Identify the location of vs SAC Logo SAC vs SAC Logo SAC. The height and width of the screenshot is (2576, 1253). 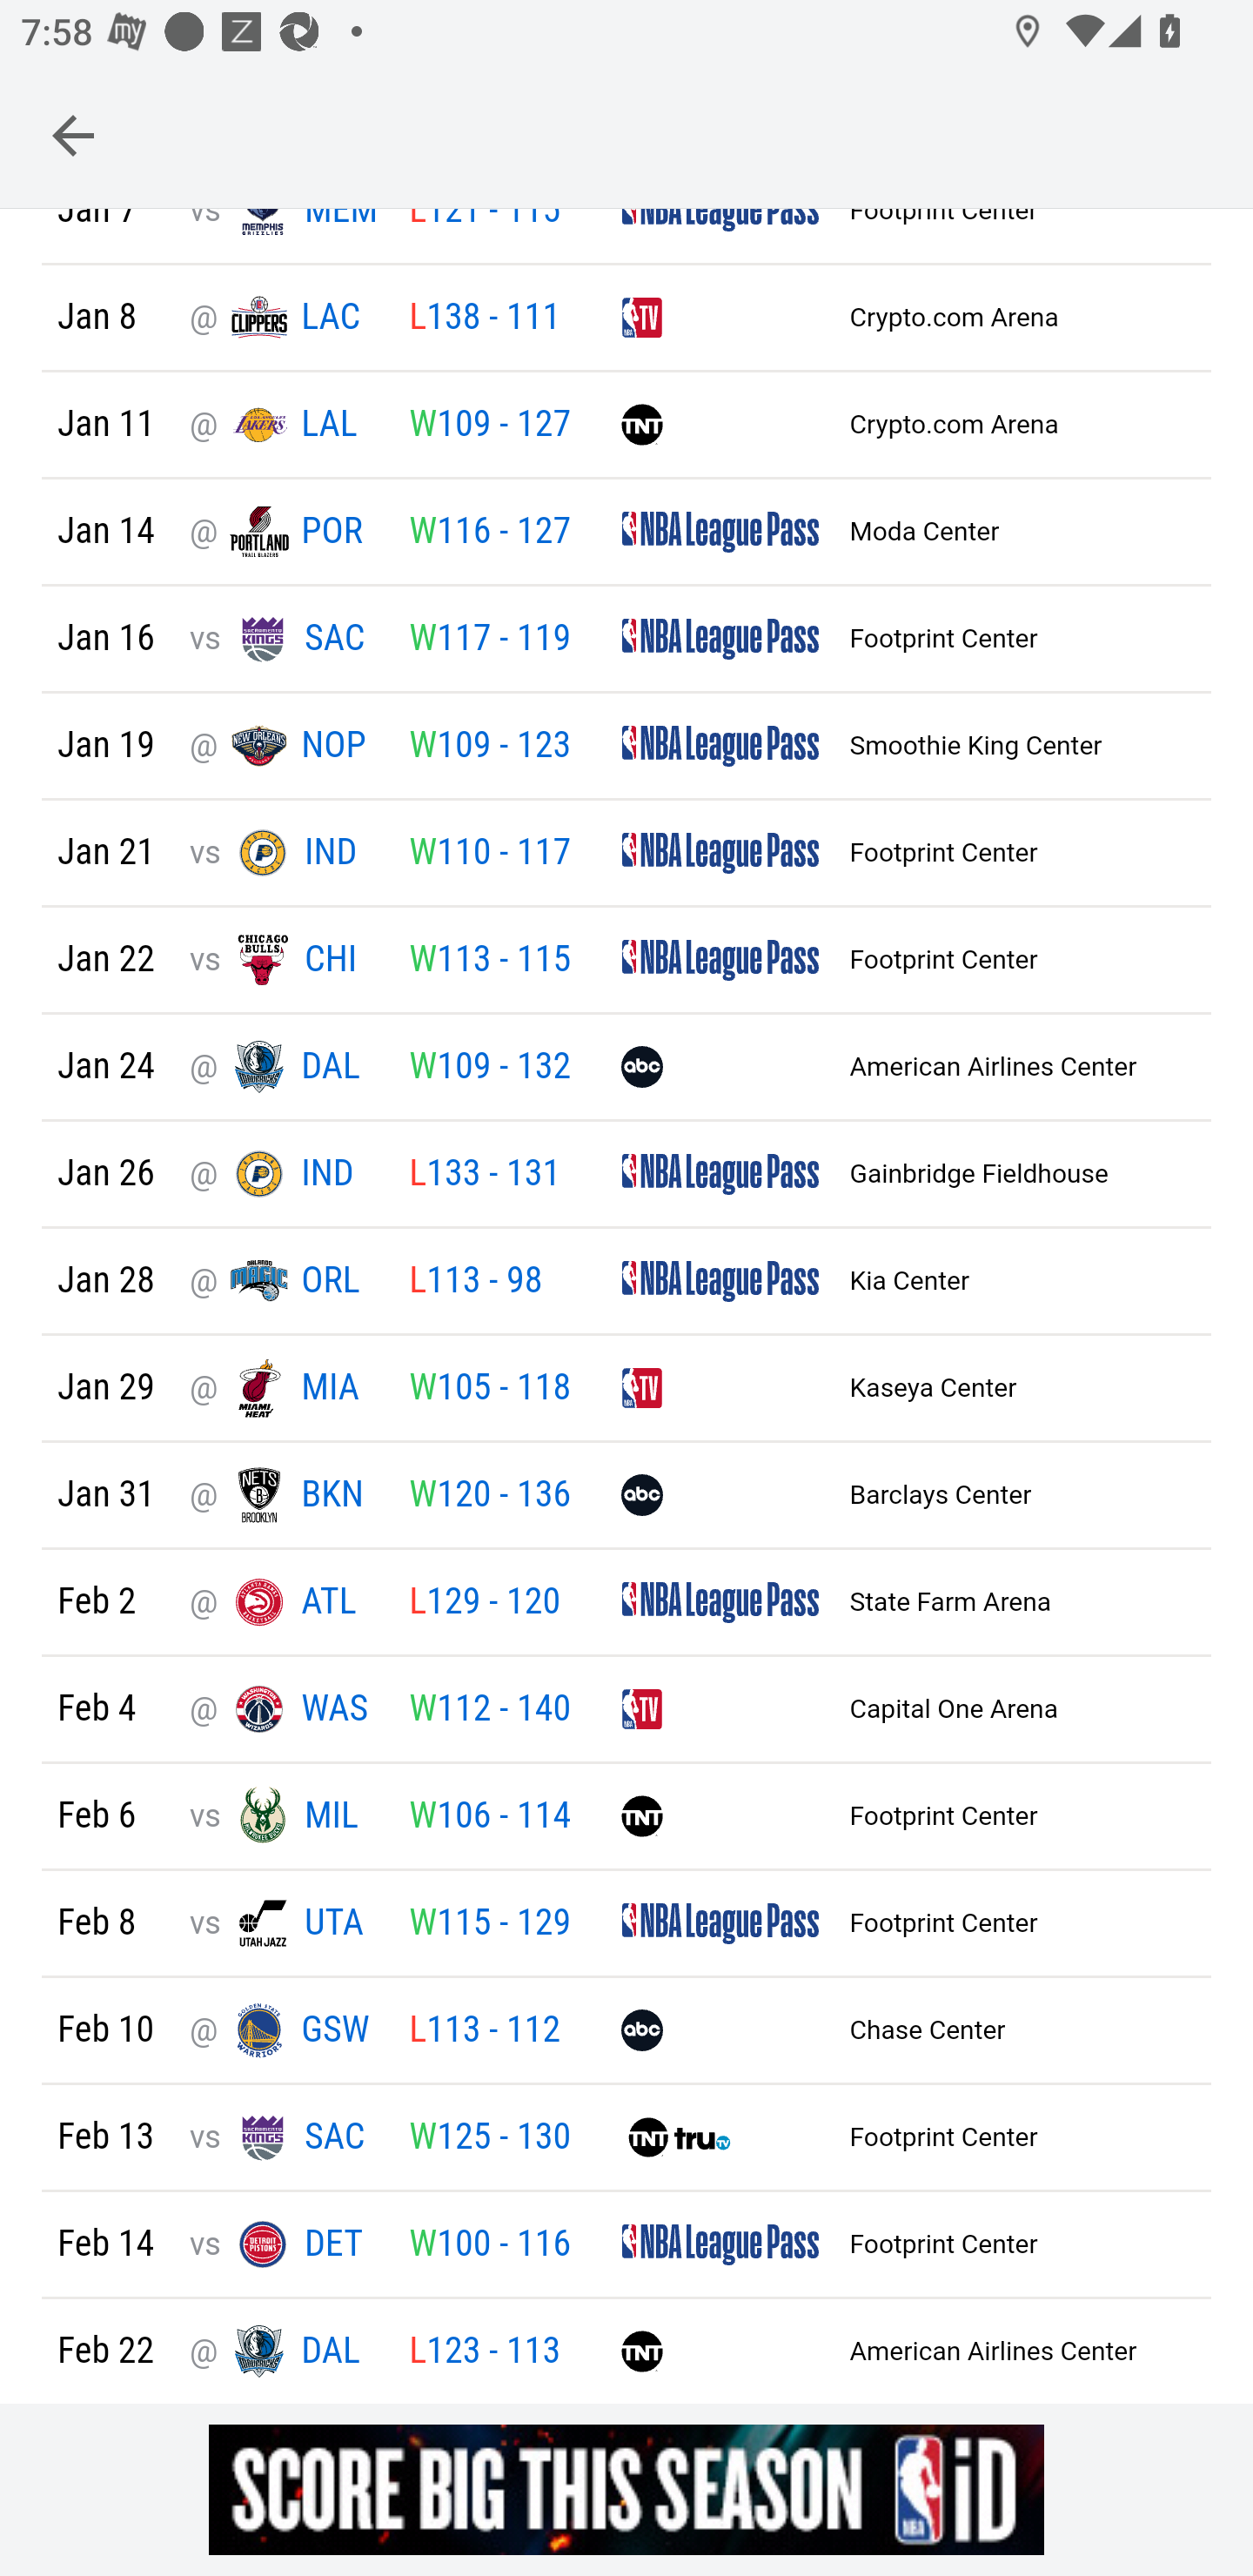
(283, 640).